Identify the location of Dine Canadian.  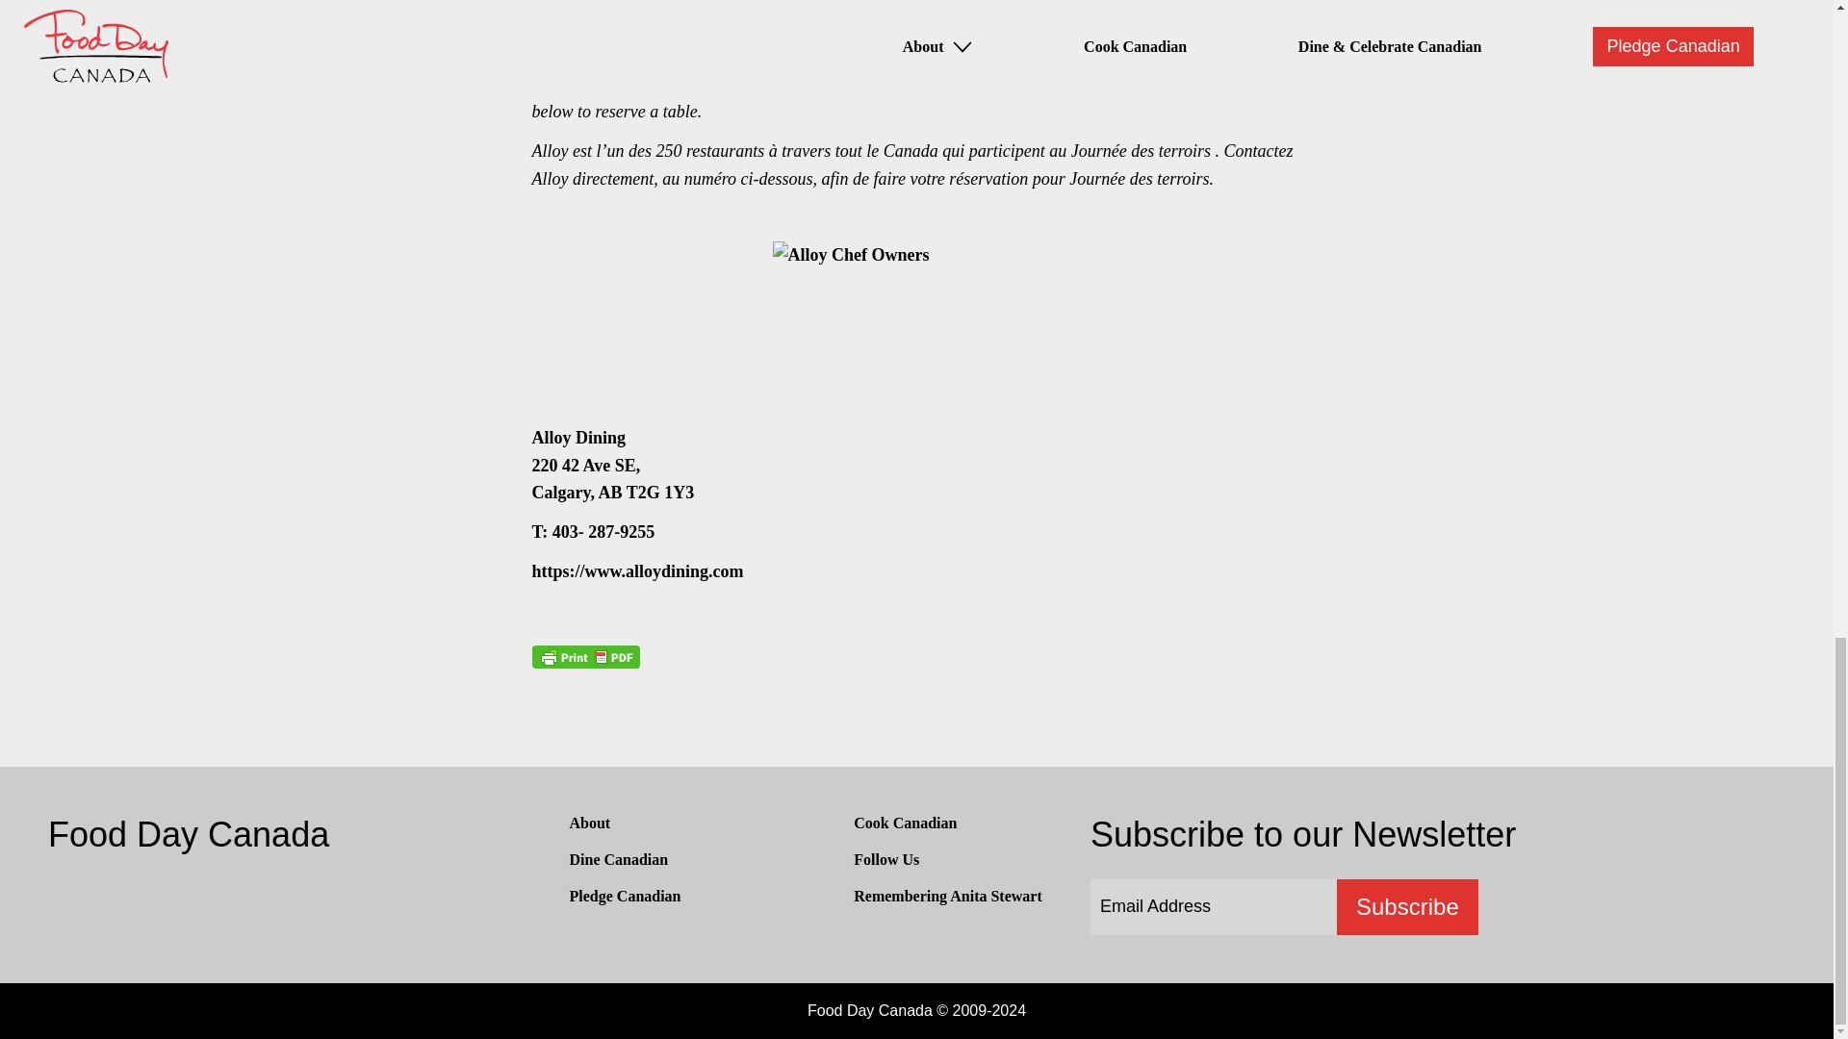
(619, 858).